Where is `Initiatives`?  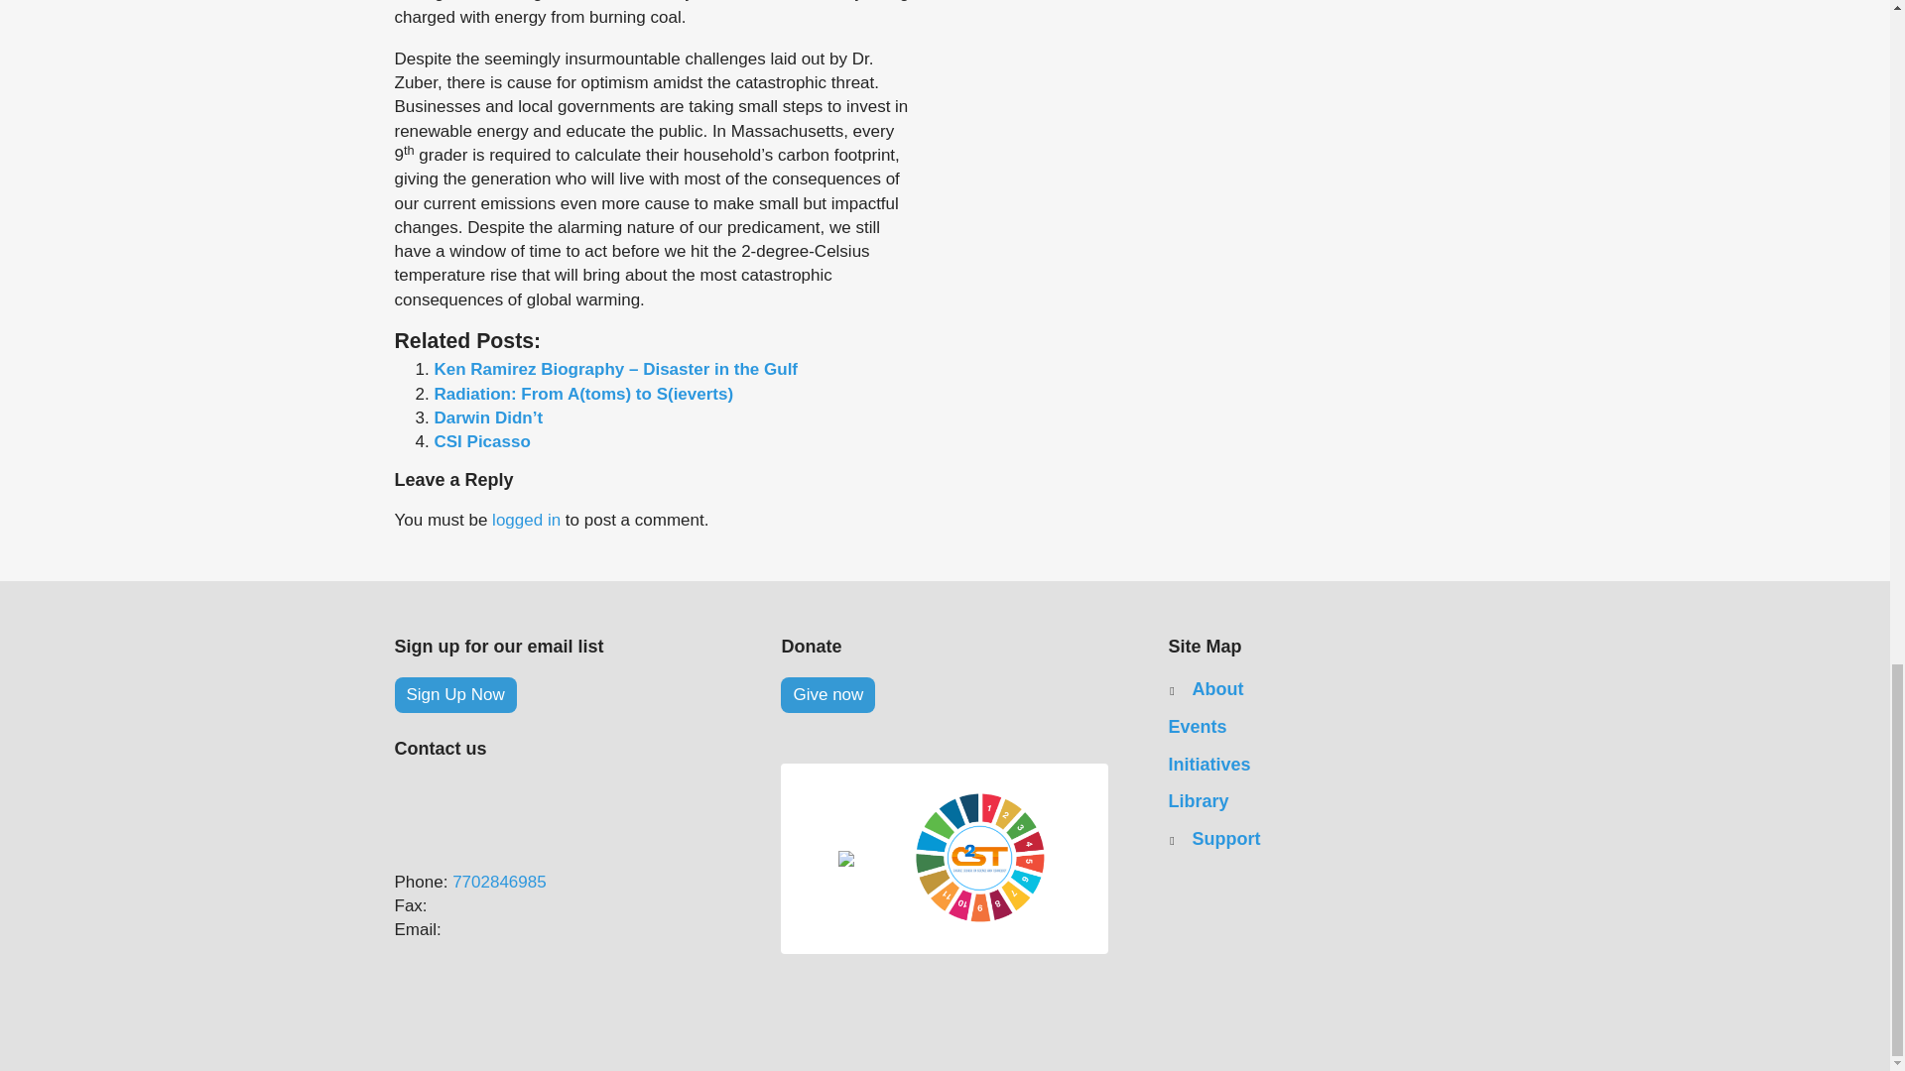
Initiatives is located at coordinates (1332, 766).